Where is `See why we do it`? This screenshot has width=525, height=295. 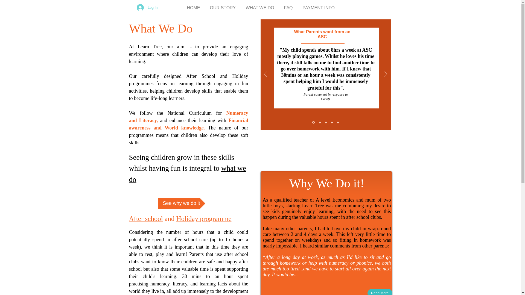 See why we do it is located at coordinates (181, 203).